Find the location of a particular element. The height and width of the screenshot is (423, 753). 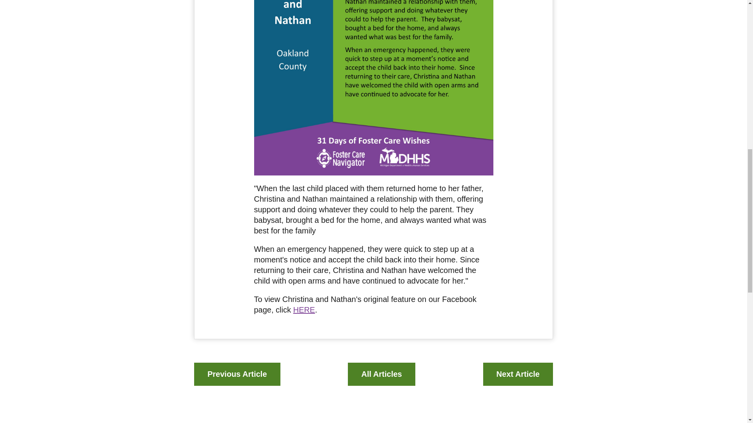

Previous Article is located at coordinates (237, 374).